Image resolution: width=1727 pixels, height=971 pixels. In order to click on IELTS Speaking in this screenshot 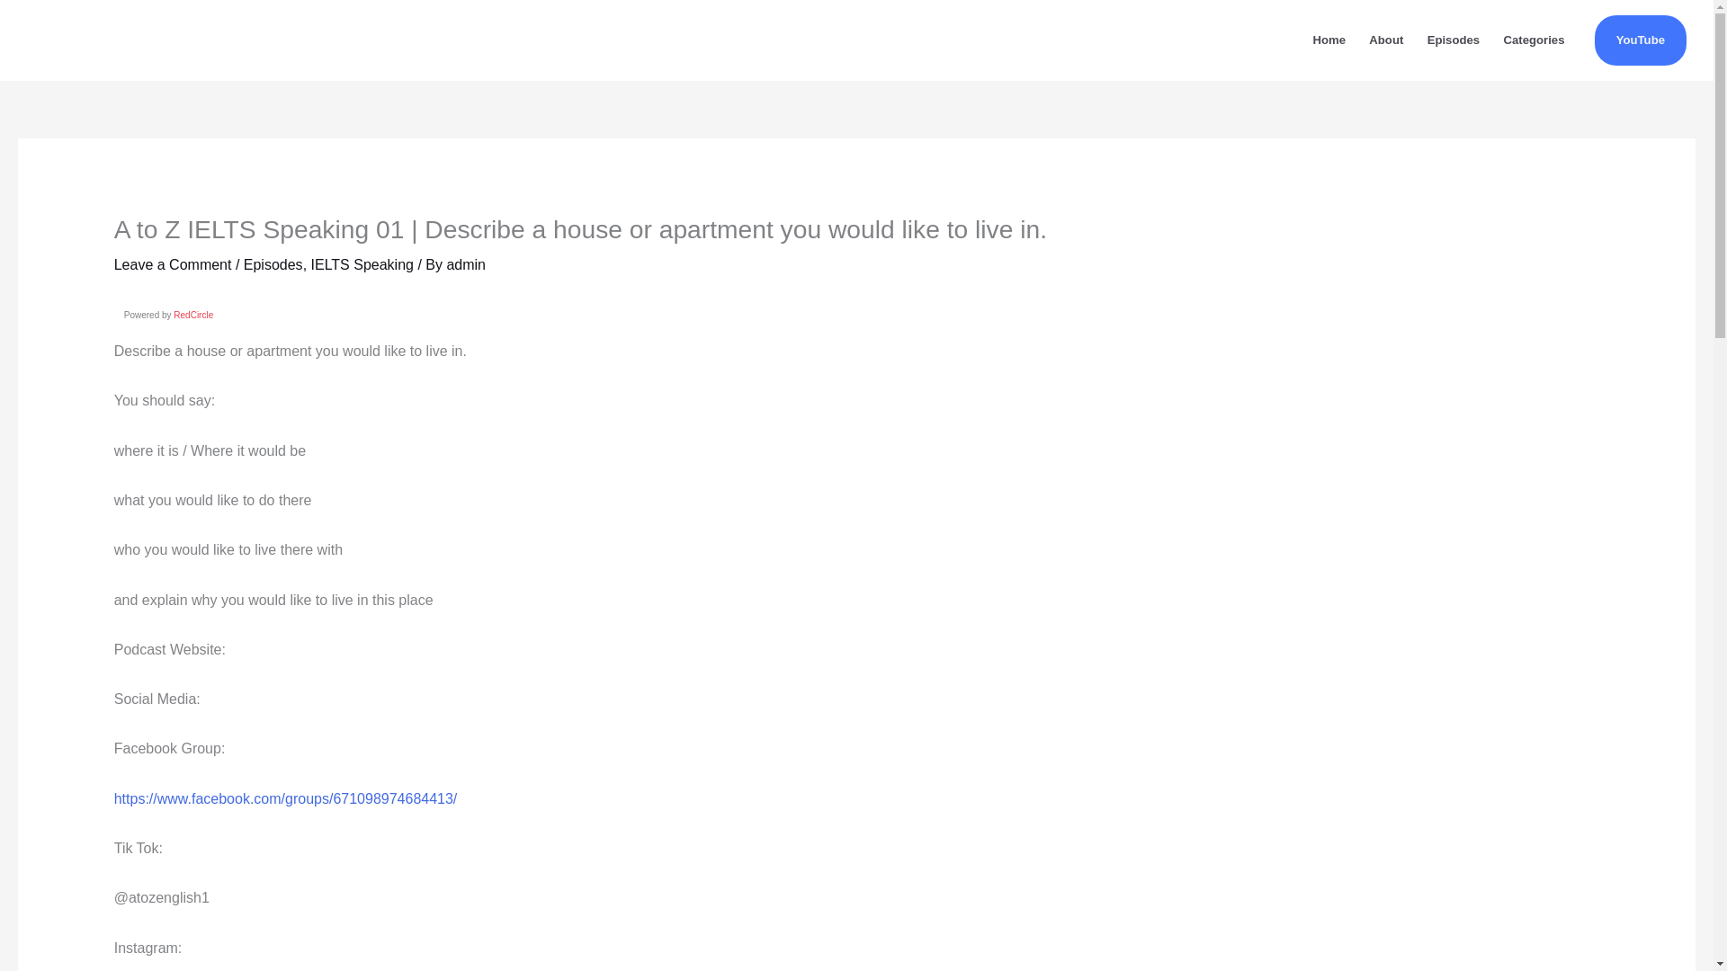, I will do `click(362, 264)`.